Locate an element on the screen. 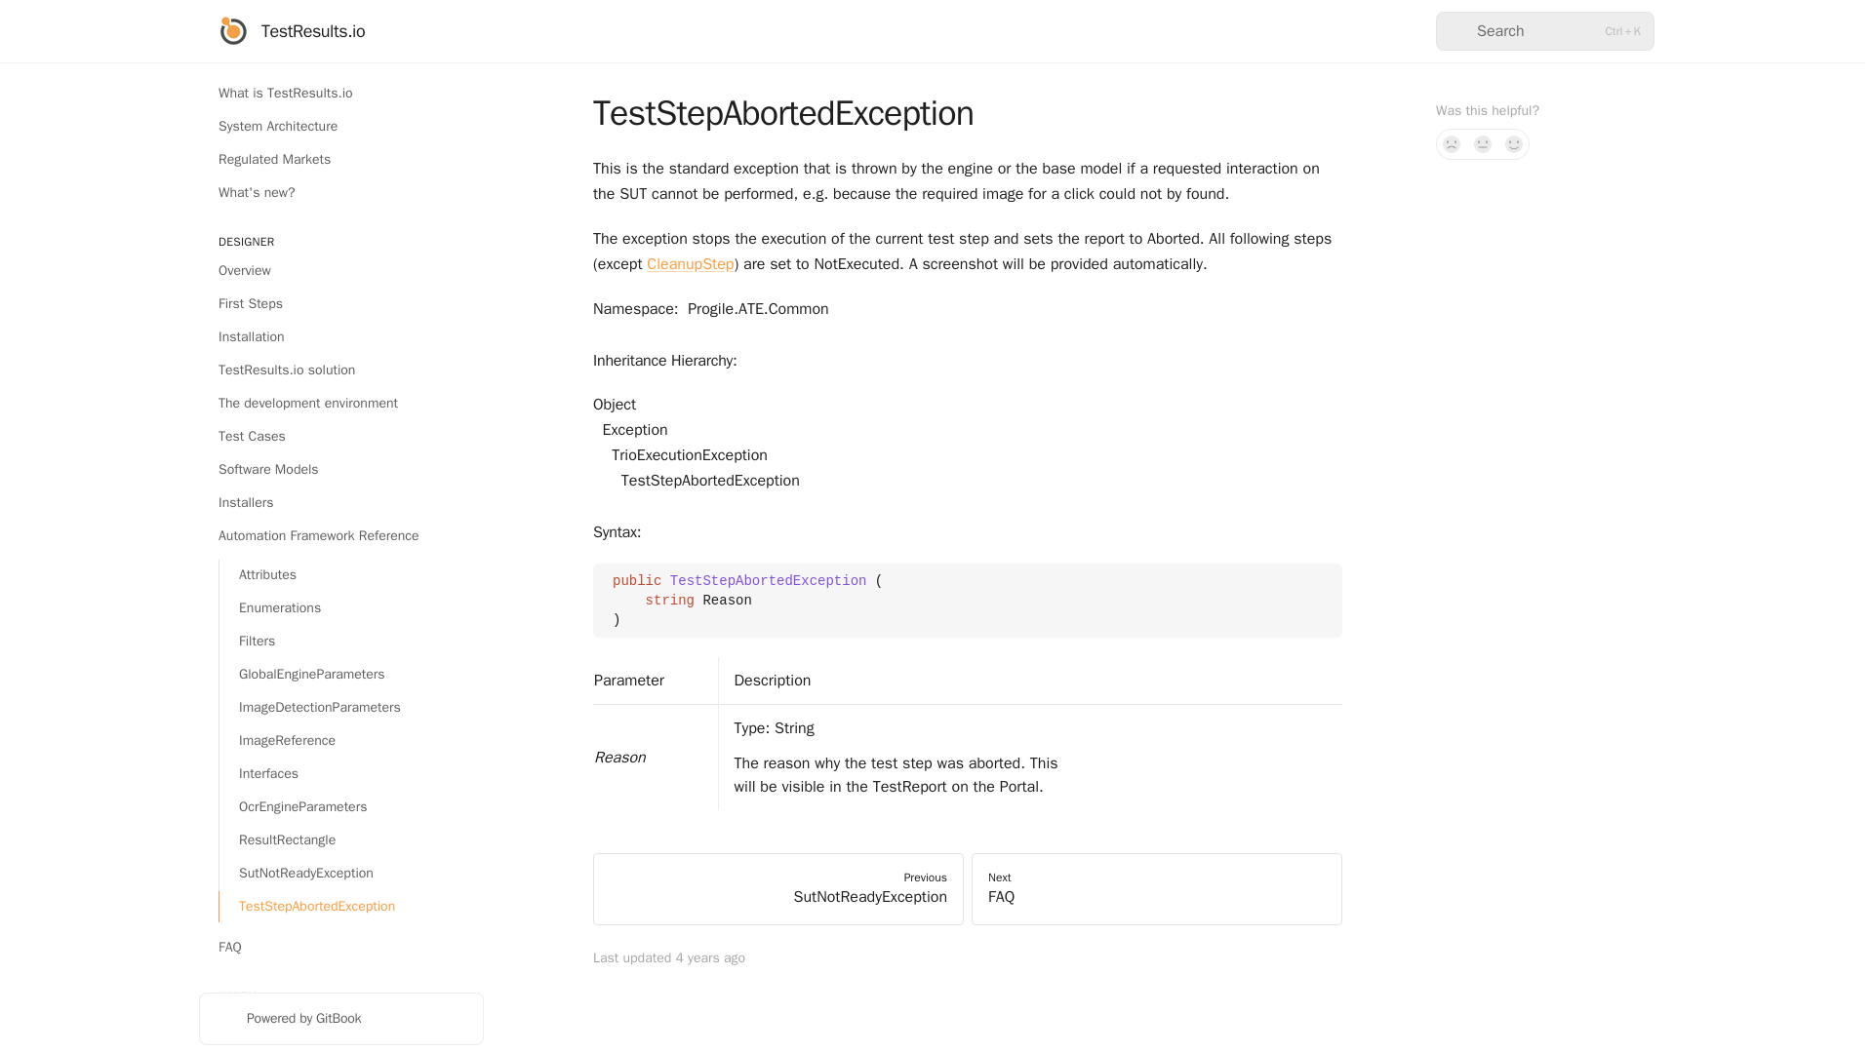 This screenshot has height=1053, width=1873. TestResults.io is located at coordinates (292, 31).